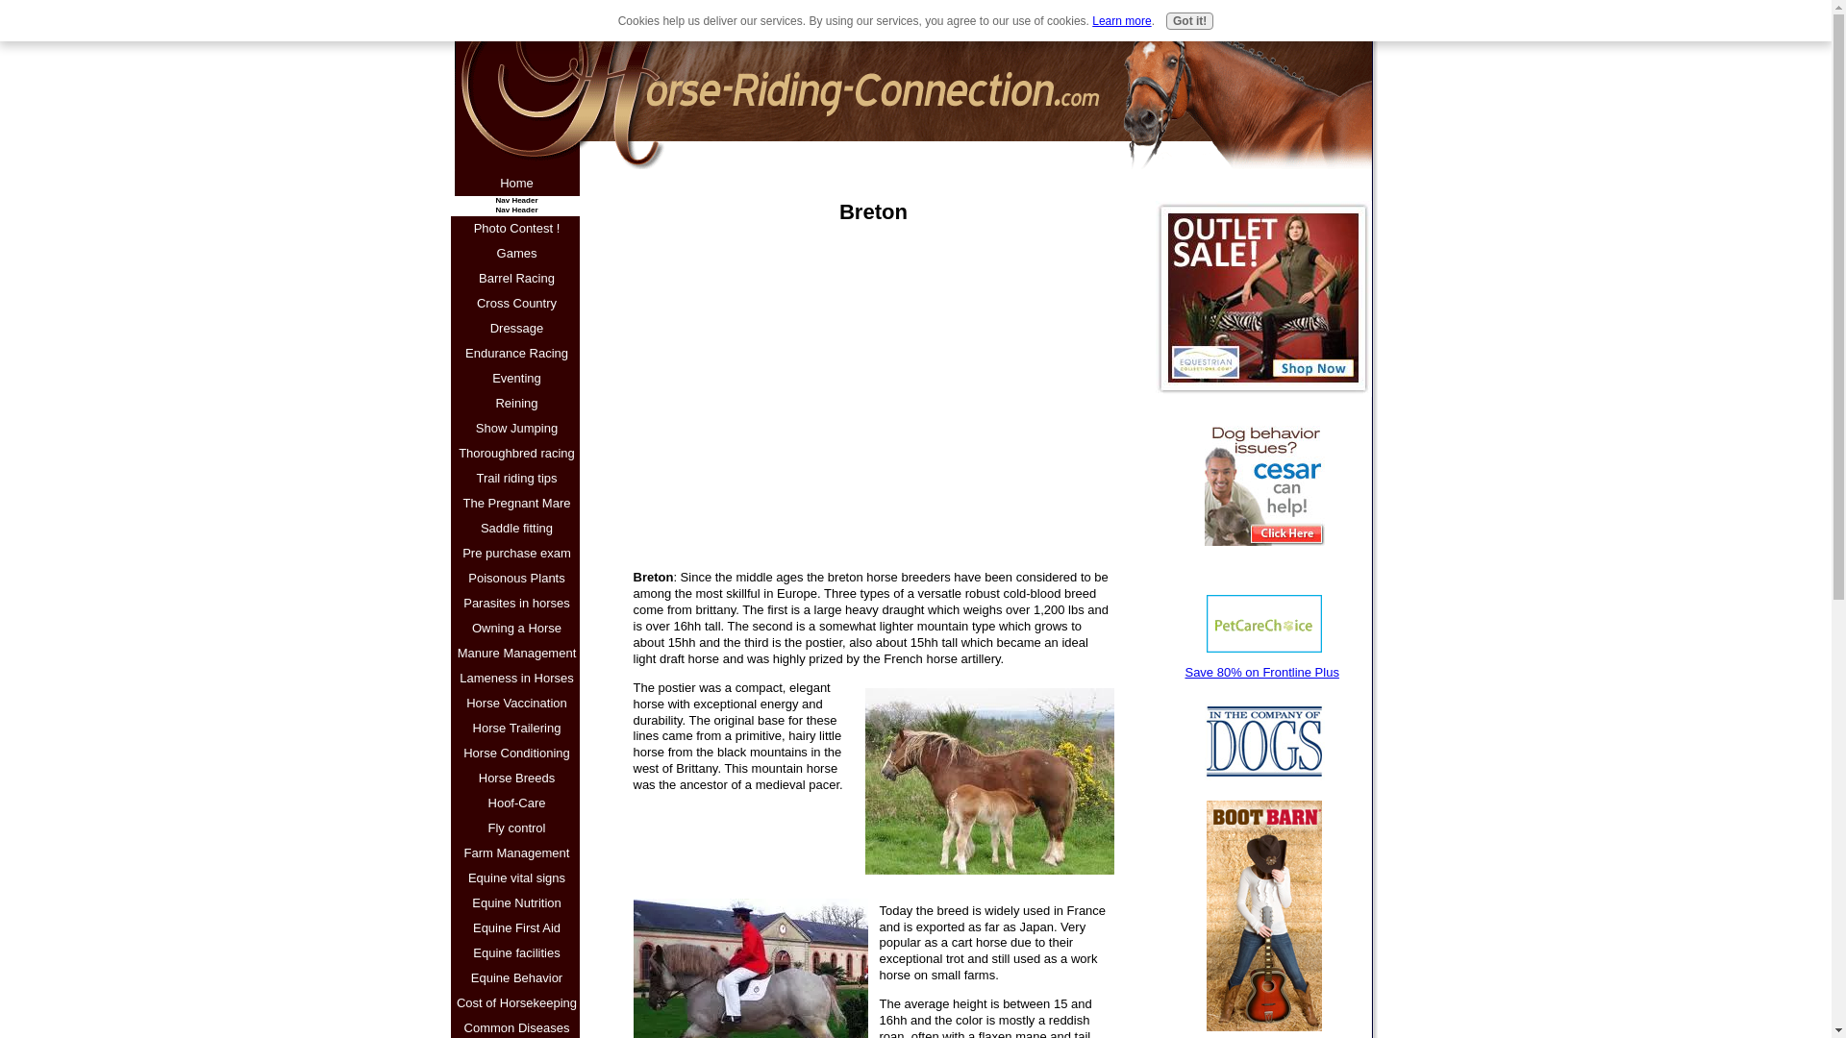 Image resolution: width=1846 pixels, height=1038 pixels. What do you see at coordinates (516, 478) in the screenshot?
I see `Trail riding tips` at bounding box center [516, 478].